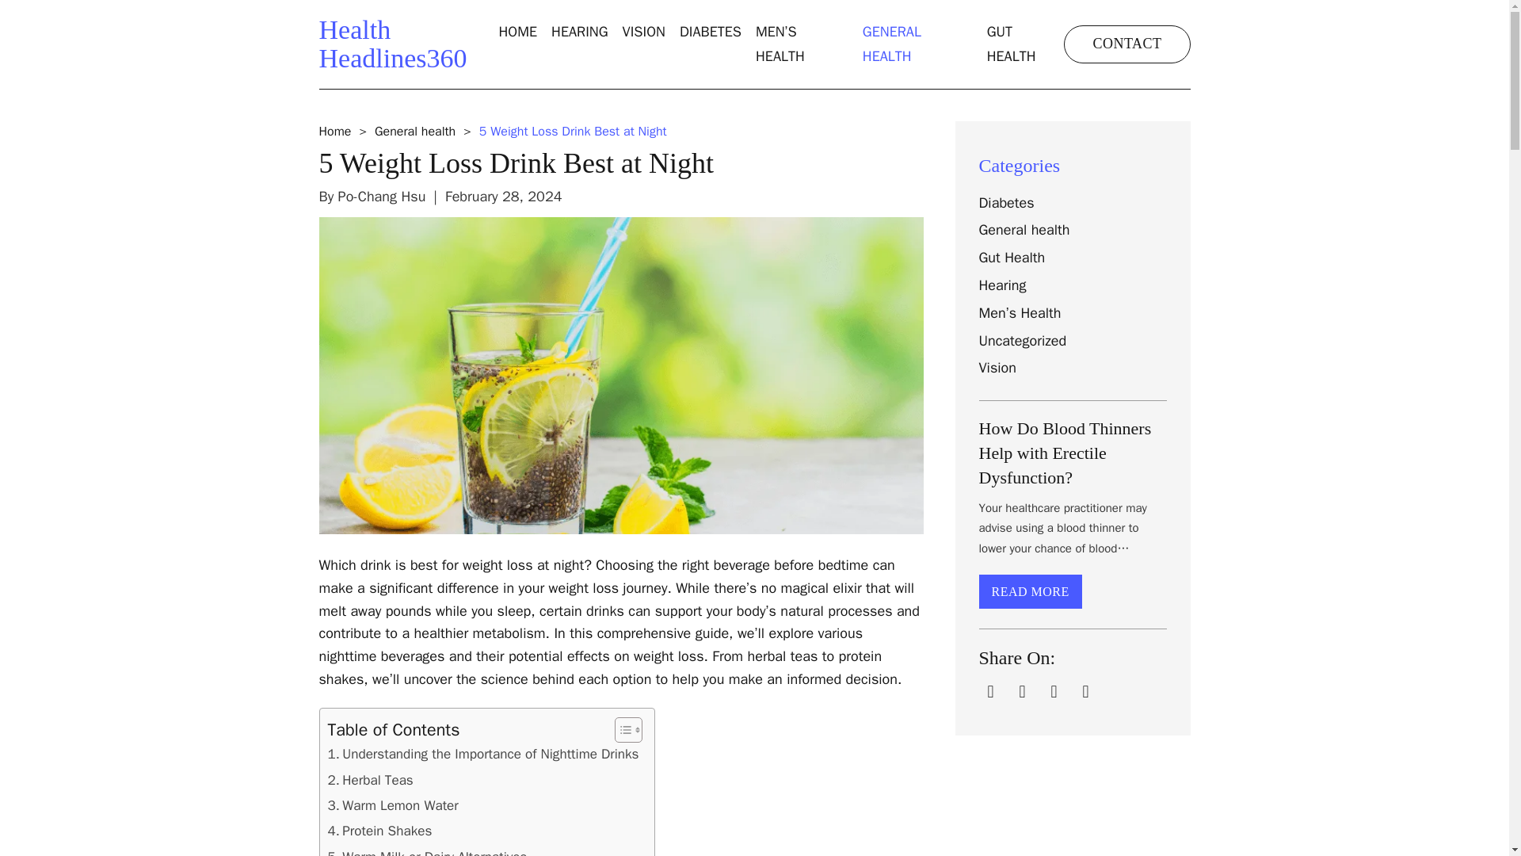  I want to click on Protein Shakes, so click(371, 780).